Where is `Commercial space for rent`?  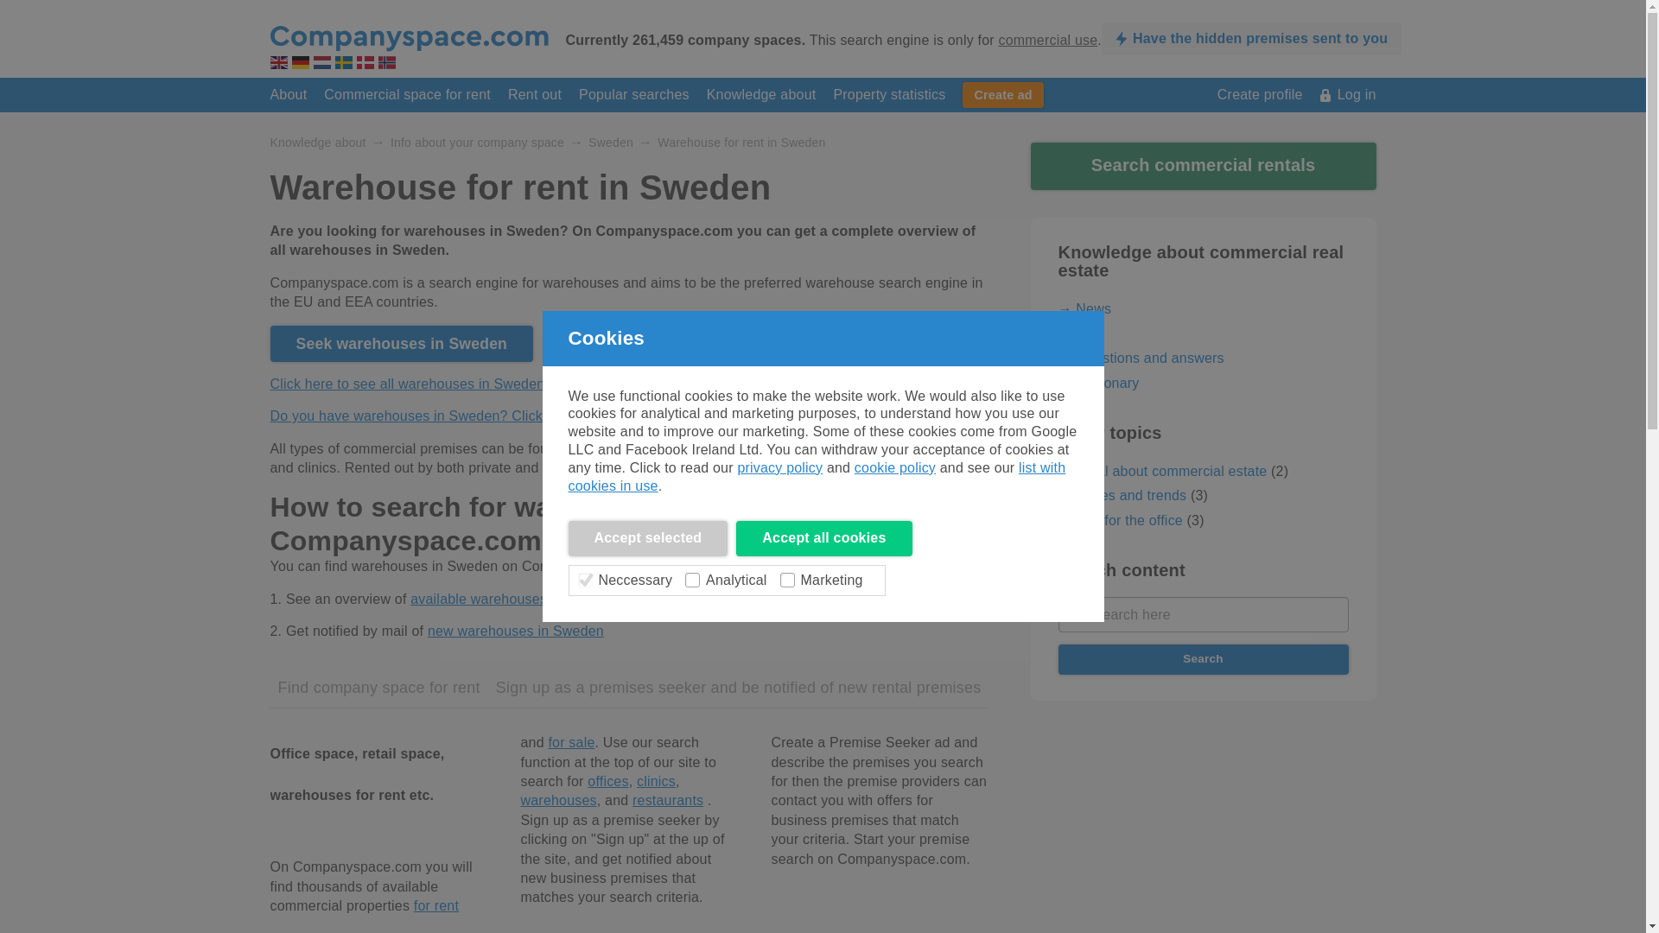
Commercial space for rent is located at coordinates (407, 94).